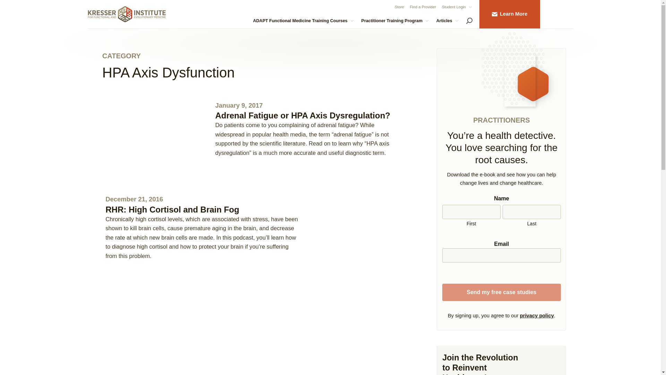  What do you see at coordinates (423, 7) in the screenshot?
I see `Find a Provider` at bounding box center [423, 7].